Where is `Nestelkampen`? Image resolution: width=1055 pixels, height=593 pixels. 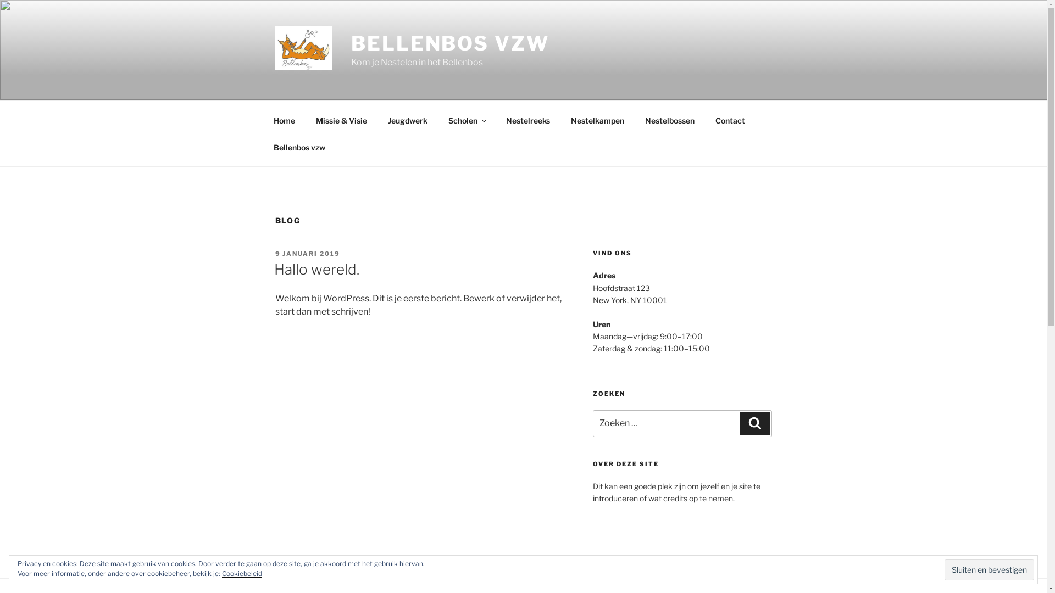
Nestelkampen is located at coordinates (598, 120).